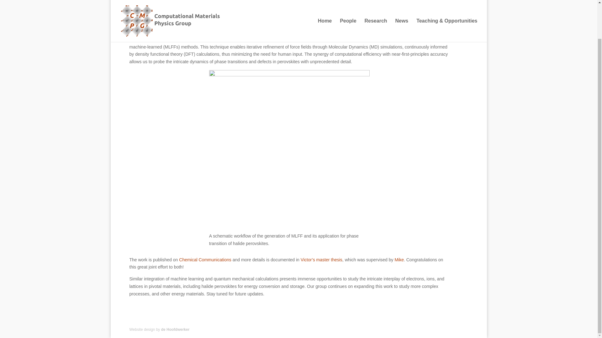  I want to click on Victor, so click(337, 39).